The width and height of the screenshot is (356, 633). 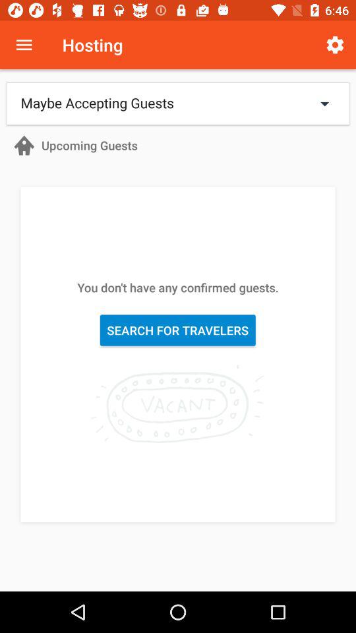 I want to click on launch icon next to the hosting, so click(x=24, y=45).